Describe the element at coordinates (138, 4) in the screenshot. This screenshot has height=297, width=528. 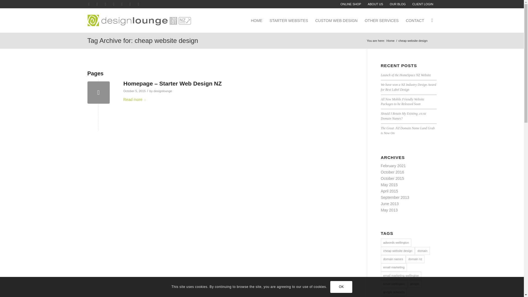
I see `Mail` at that location.